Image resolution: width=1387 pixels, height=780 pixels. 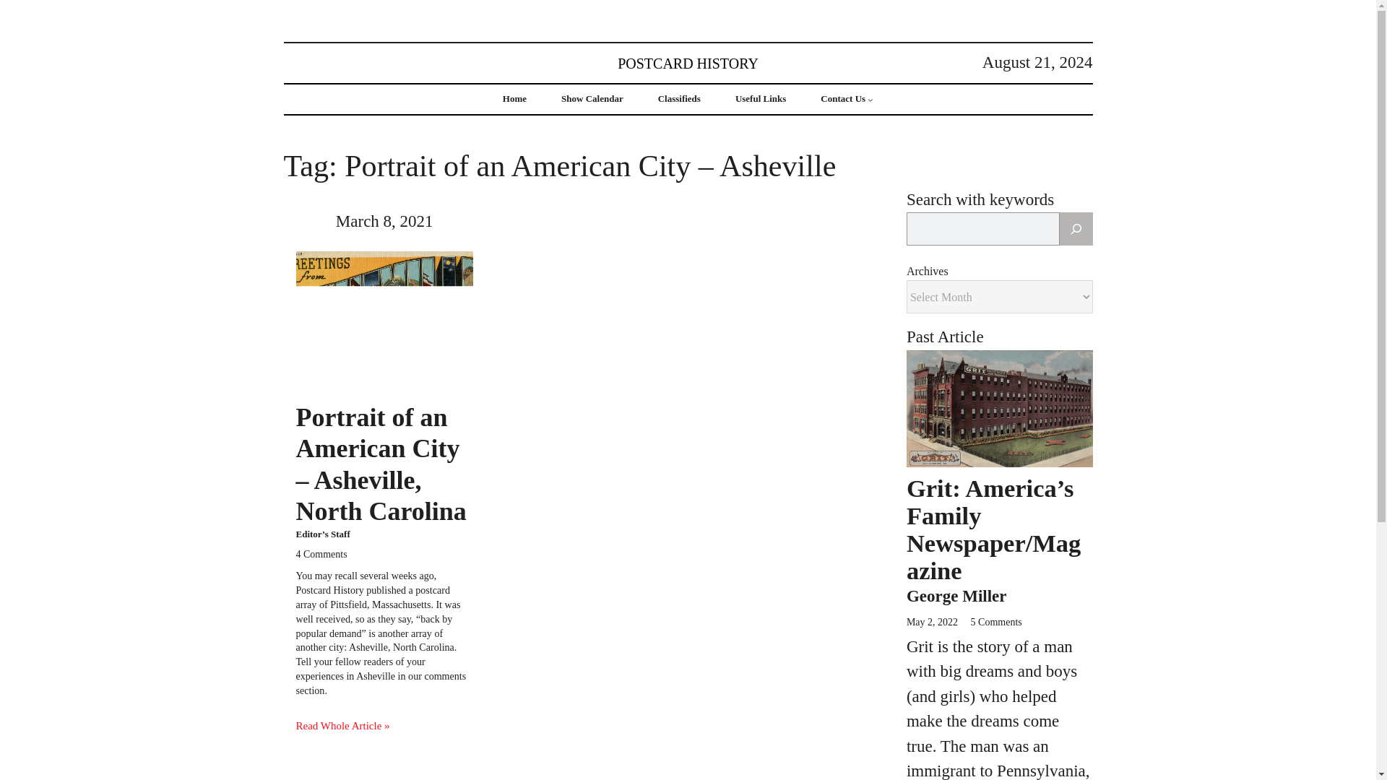 I want to click on Home, so click(x=514, y=98).